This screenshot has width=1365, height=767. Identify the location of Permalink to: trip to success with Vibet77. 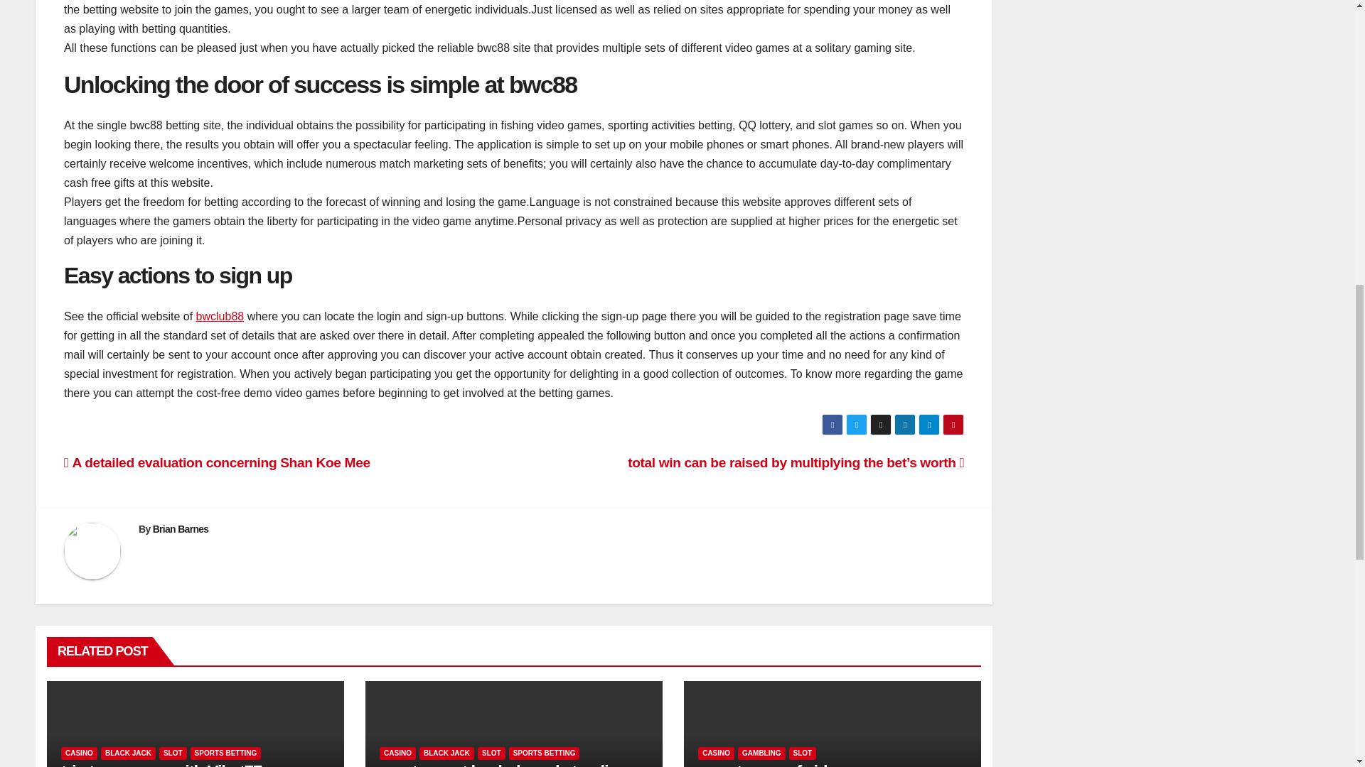
(161, 764).